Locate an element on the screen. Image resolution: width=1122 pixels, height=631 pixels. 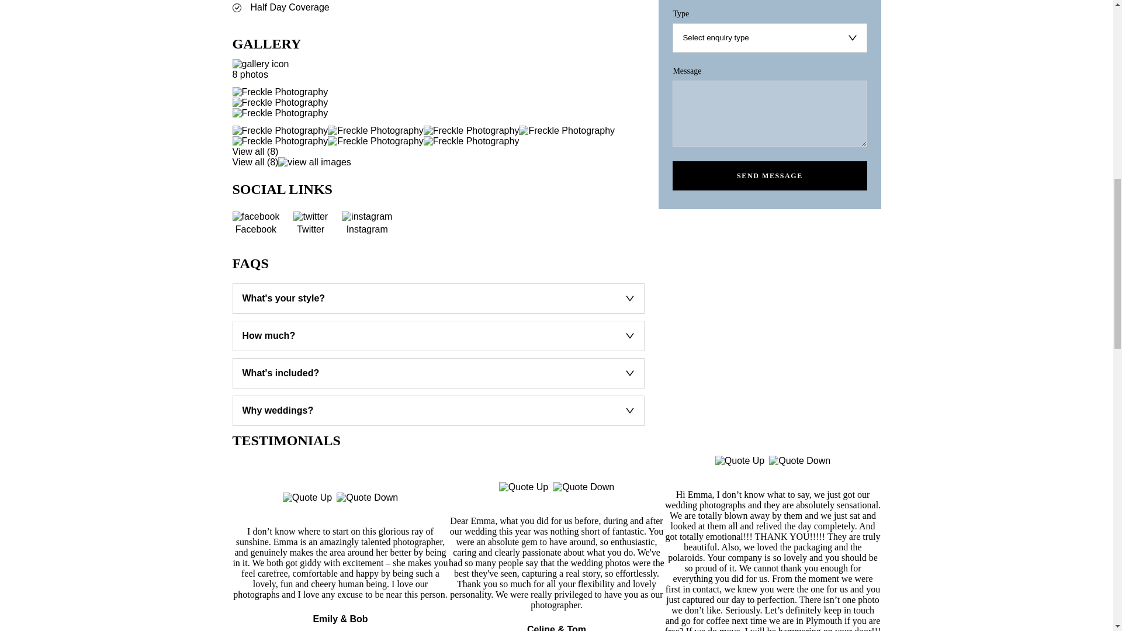
What's included? is located at coordinates (438, 373).